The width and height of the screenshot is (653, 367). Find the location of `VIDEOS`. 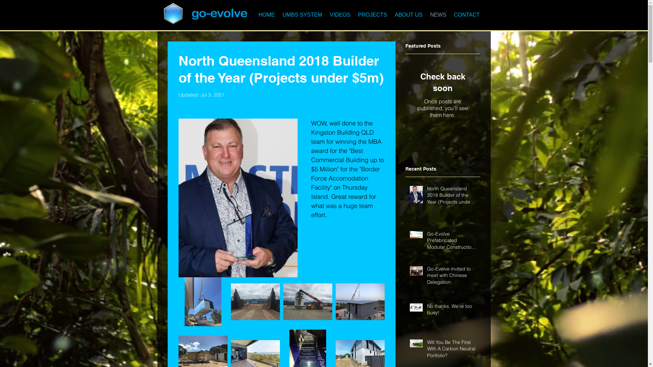

VIDEOS is located at coordinates (340, 15).